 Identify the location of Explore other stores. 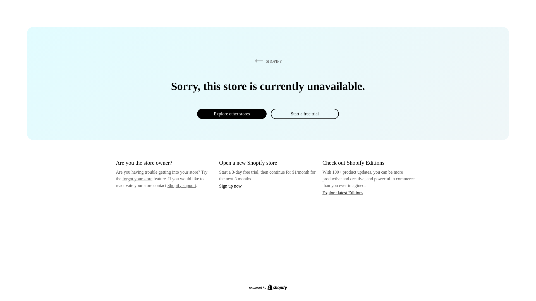
(232, 114).